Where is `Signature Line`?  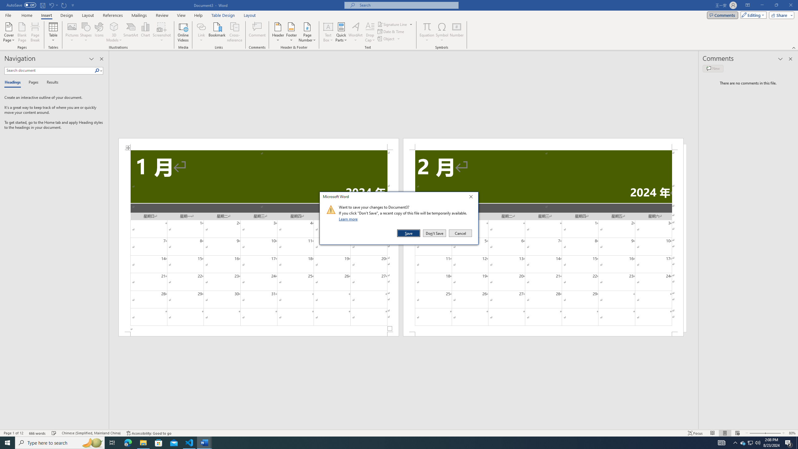 Signature Line is located at coordinates (395, 24).